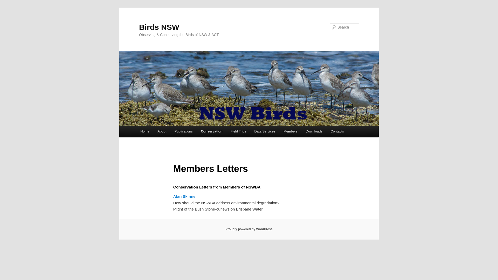  What do you see at coordinates (8, 3) in the screenshot?
I see `Search` at bounding box center [8, 3].